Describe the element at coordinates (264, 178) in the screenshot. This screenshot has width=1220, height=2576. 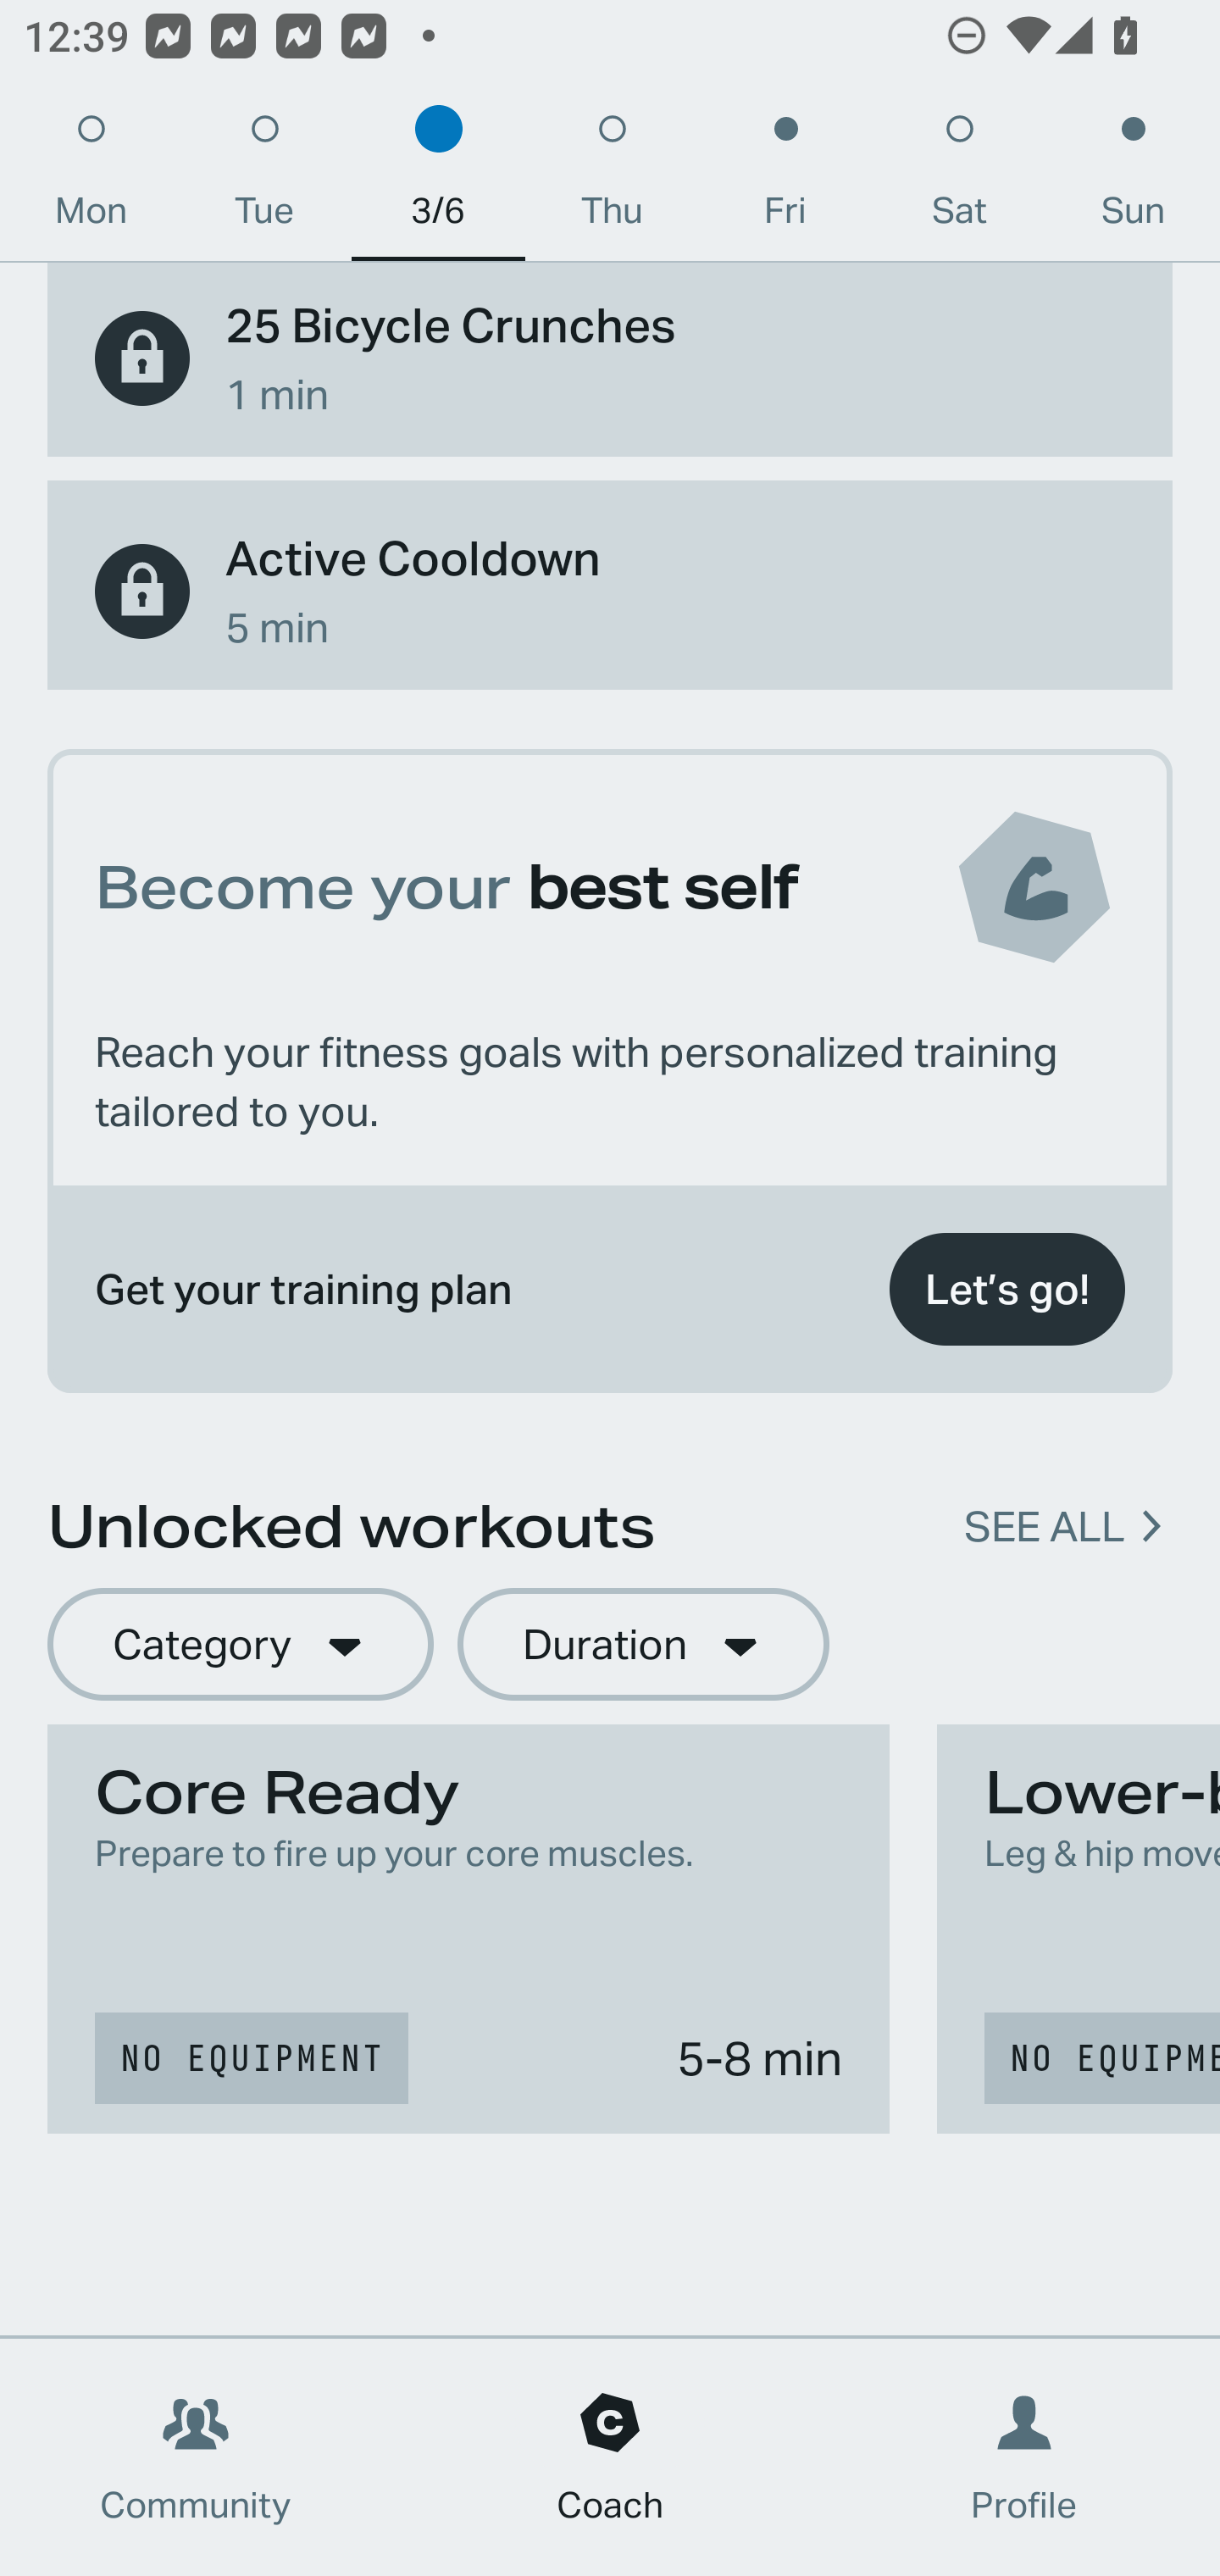
I see `Tue` at that location.